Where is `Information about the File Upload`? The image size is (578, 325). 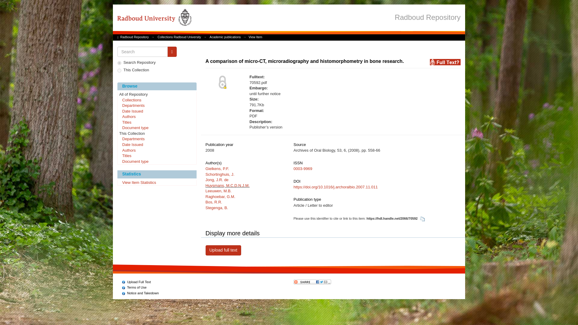
Information about the File Upload is located at coordinates (136, 282).